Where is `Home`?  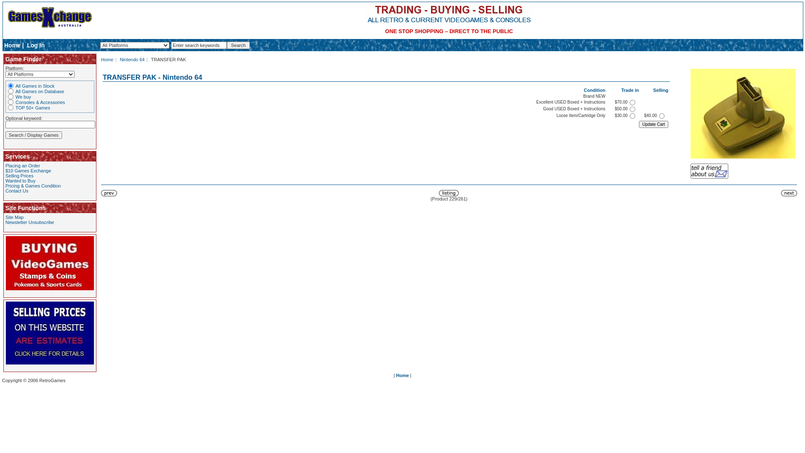
Home is located at coordinates (402, 375).